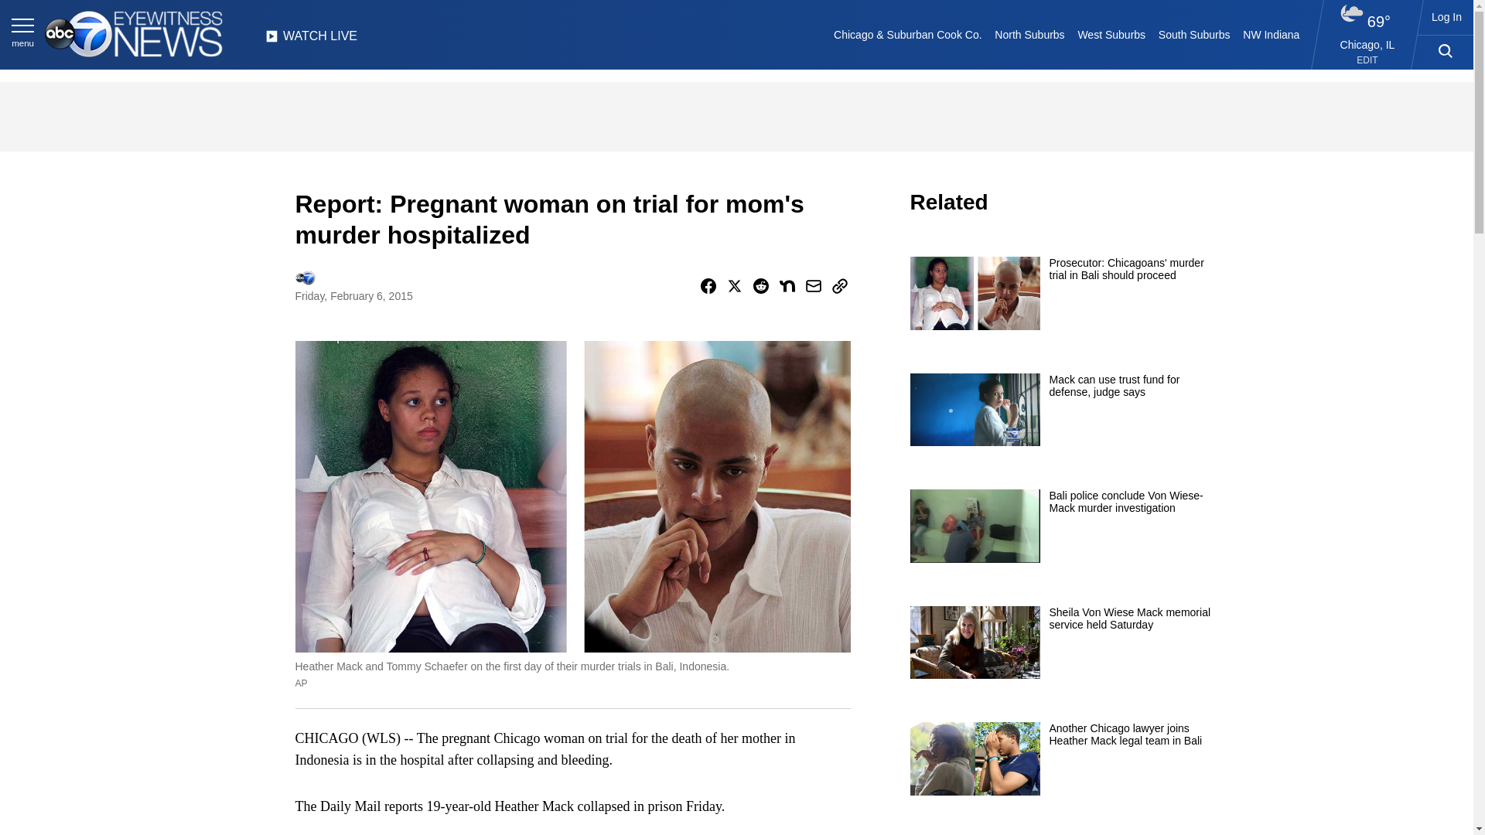 This screenshot has width=1485, height=835. Describe the element at coordinates (1367, 60) in the screenshot. I see `EDIT` at that location.